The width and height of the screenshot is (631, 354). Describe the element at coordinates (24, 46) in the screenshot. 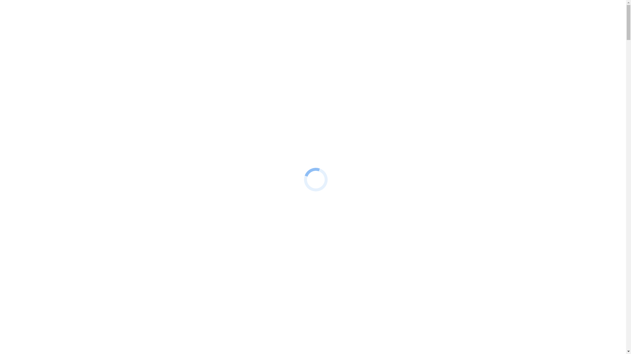

I see `O nama` at that location.